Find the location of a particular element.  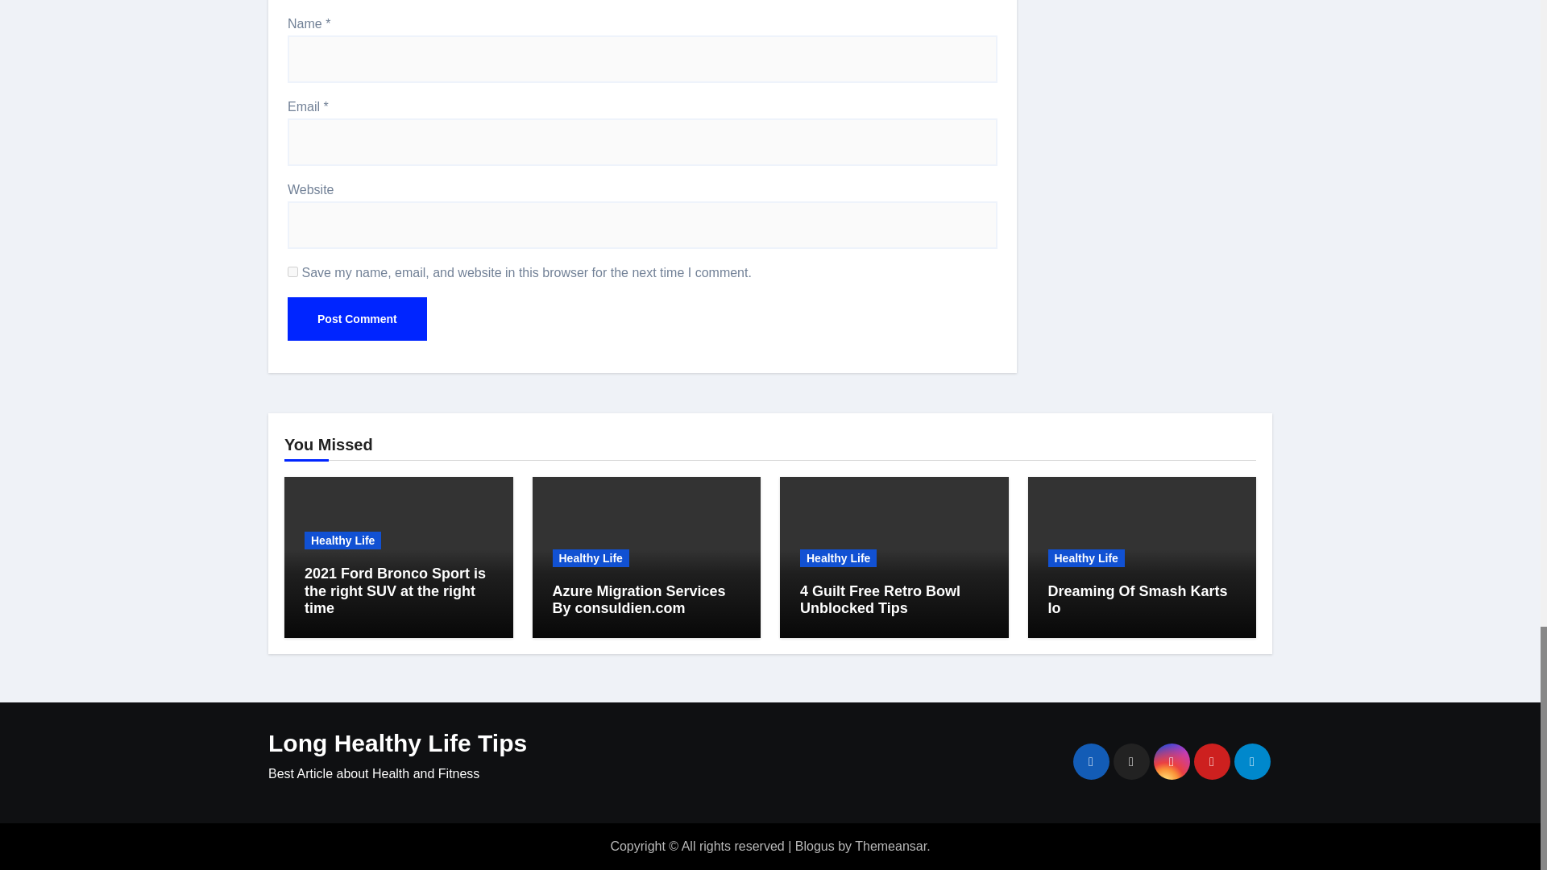

Permalink to: Azure Migration Services By consuldien.com is located at coordinates (638, 599).